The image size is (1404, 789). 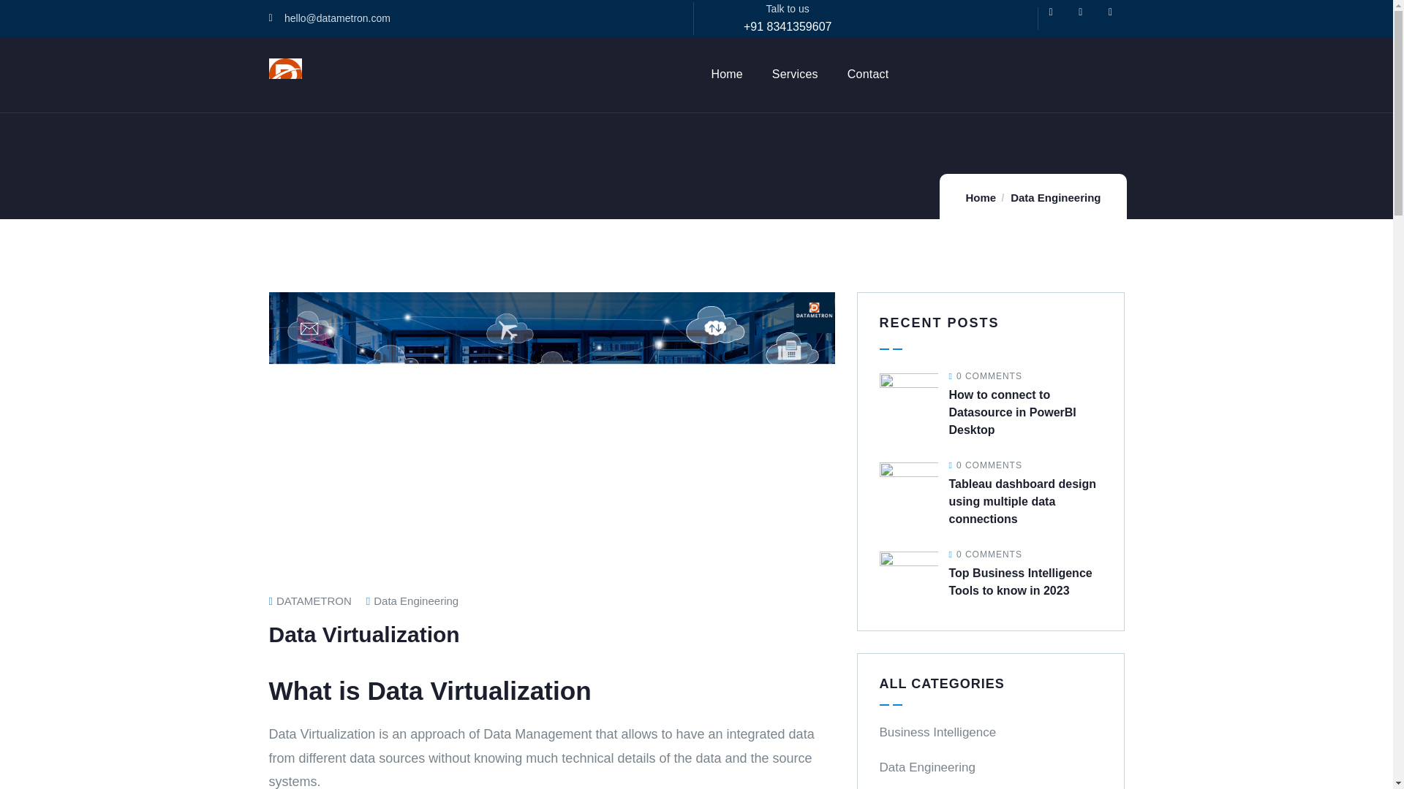 I want to click on DATAMETRON, so click(x=310, y=601).